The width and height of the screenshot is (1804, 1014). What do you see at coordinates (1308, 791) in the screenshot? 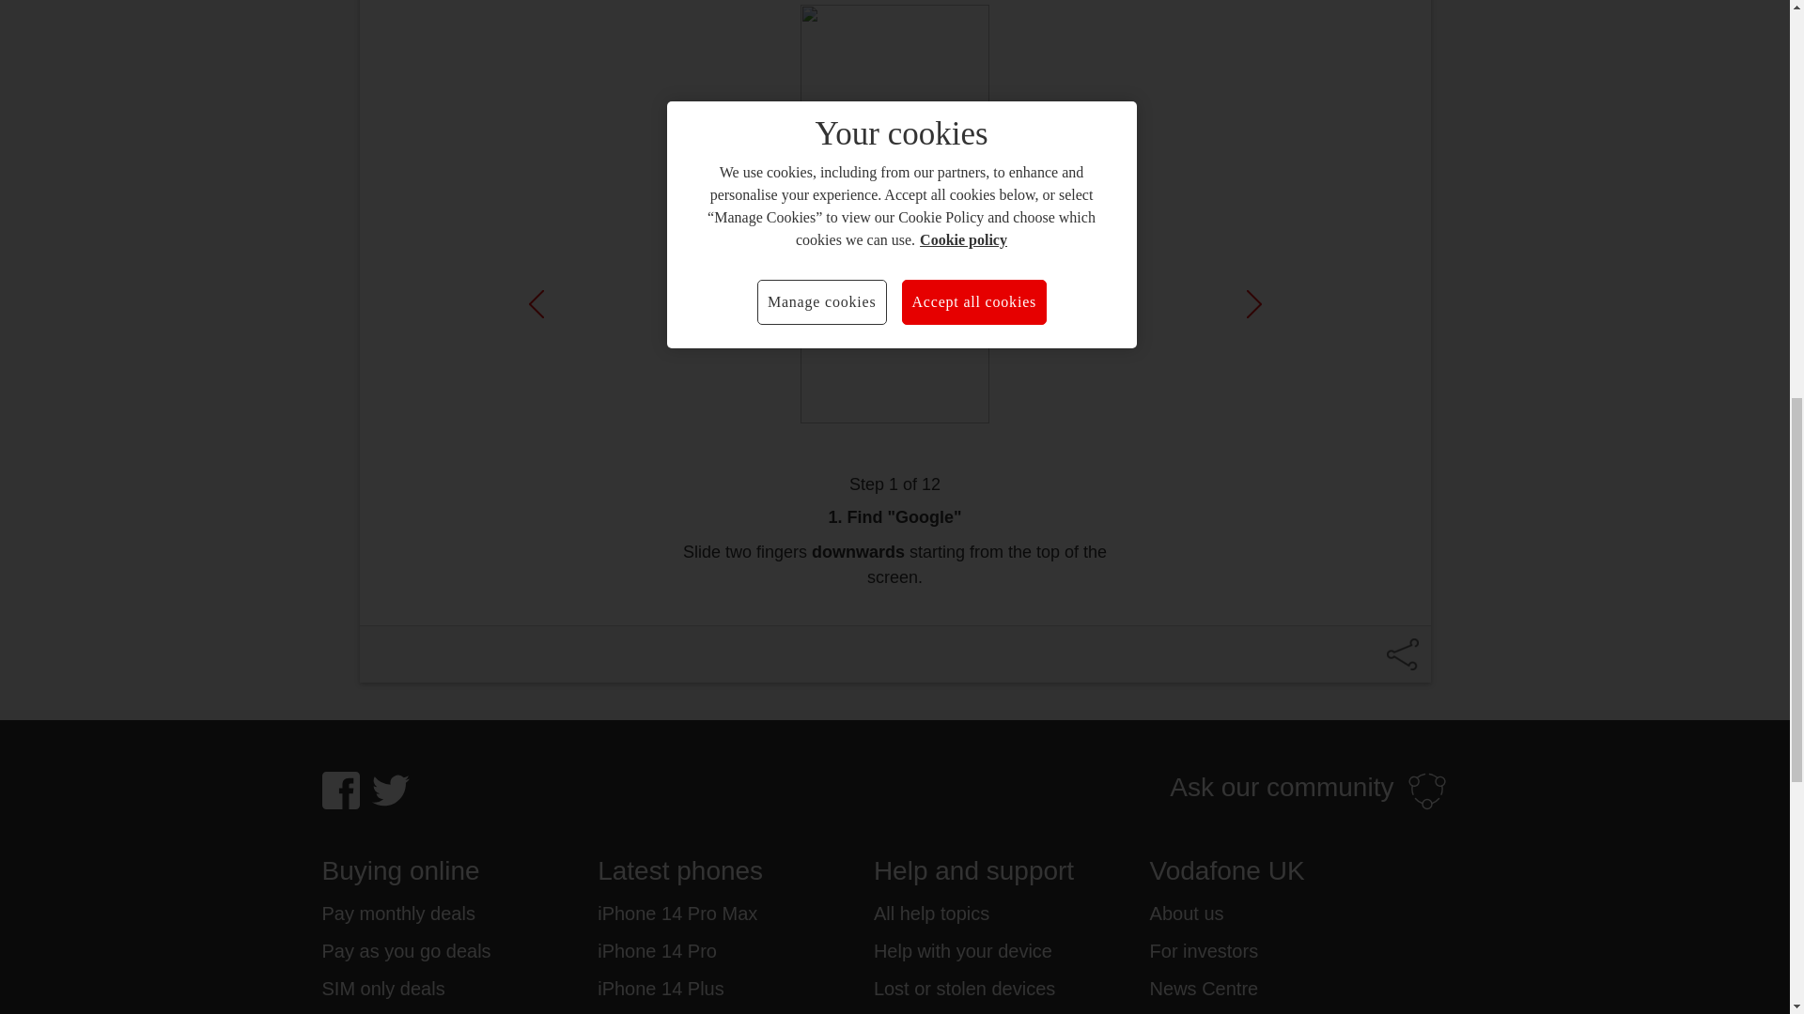
I see `Ask our community` at bounding box center [1308, 791].